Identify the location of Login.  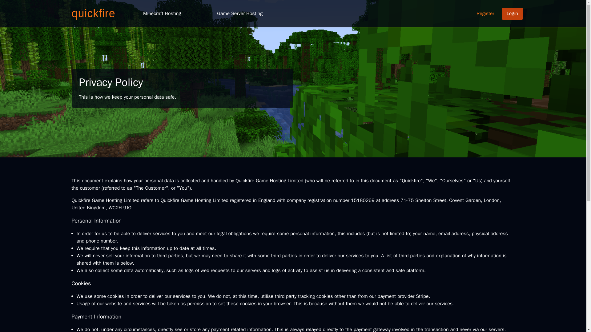
(512, 14).